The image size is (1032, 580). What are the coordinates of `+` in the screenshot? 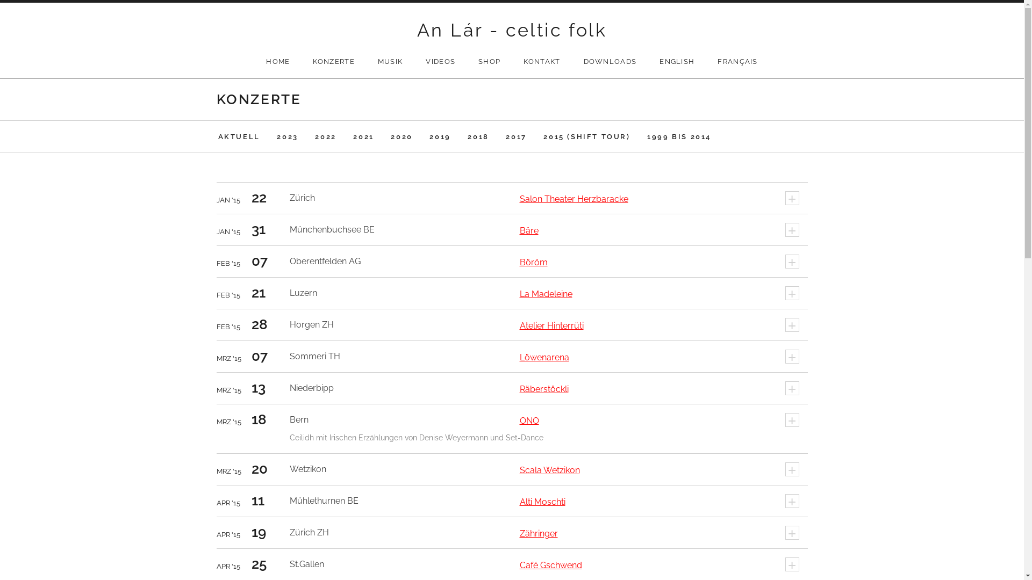 It's located at (792, 469).